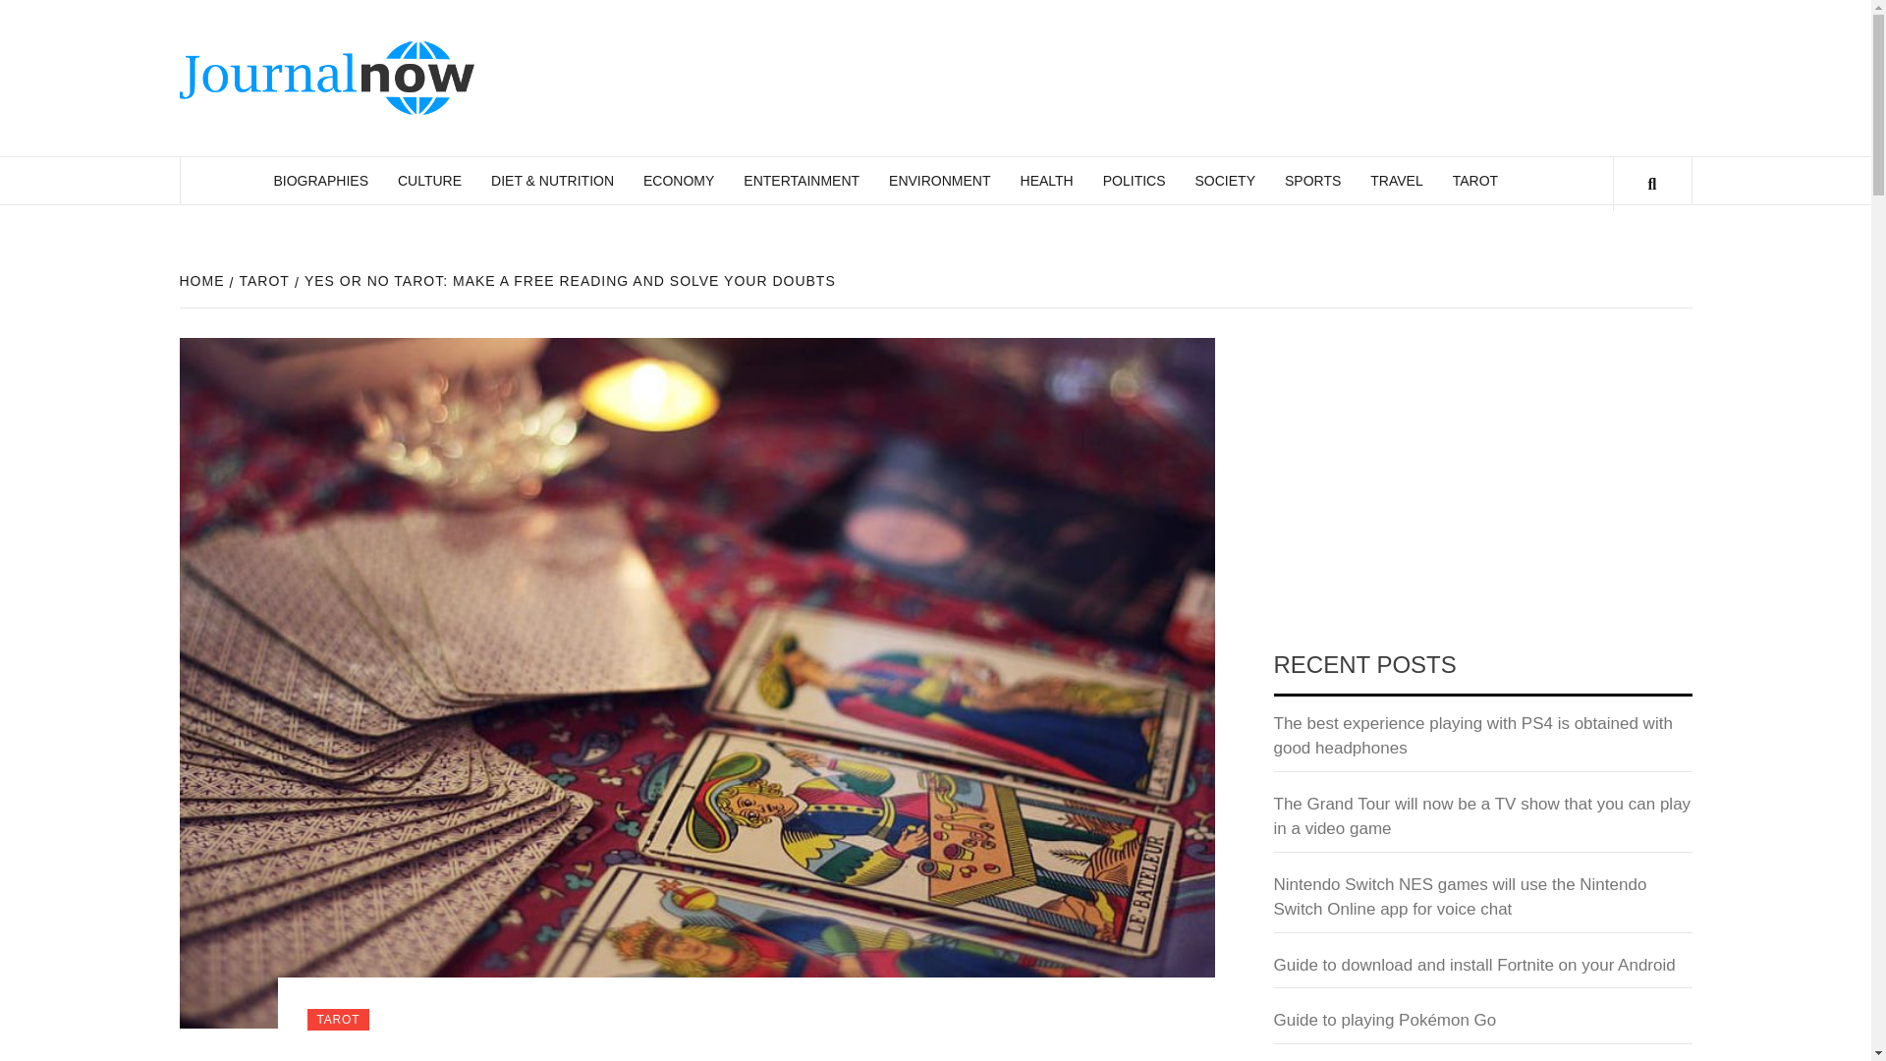 The image size is (1886, 1061). What do you see at coordinates (640, 71) in the screenshot?
I see `JOURNALNOW` at bounding box center [640, 71].